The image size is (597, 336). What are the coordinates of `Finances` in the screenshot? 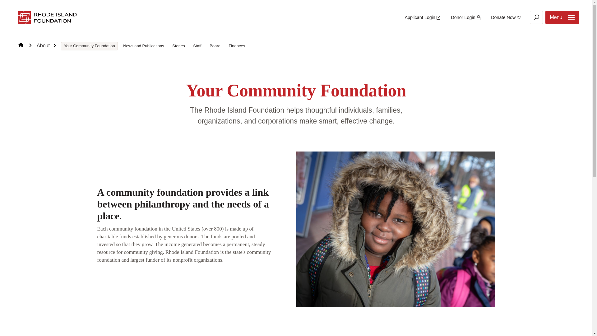 It's located at (236, 46).